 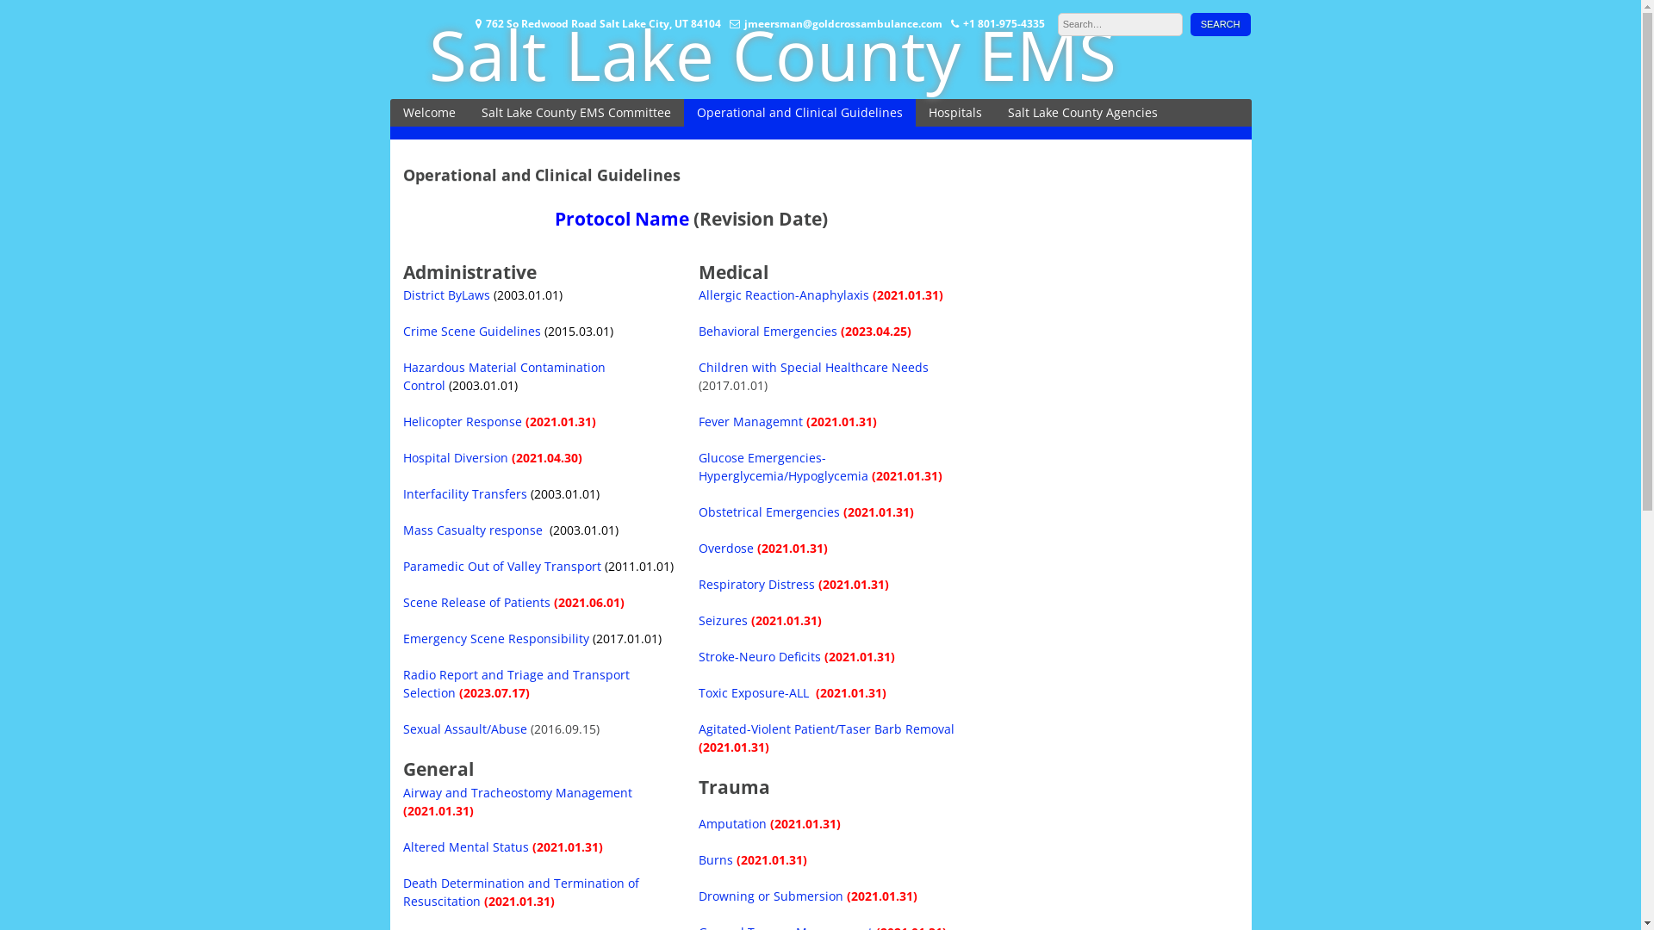 What do you see at coordinates (1221, 24) in the screenshot?
I see `Search` at bounding box center [1221, 24].